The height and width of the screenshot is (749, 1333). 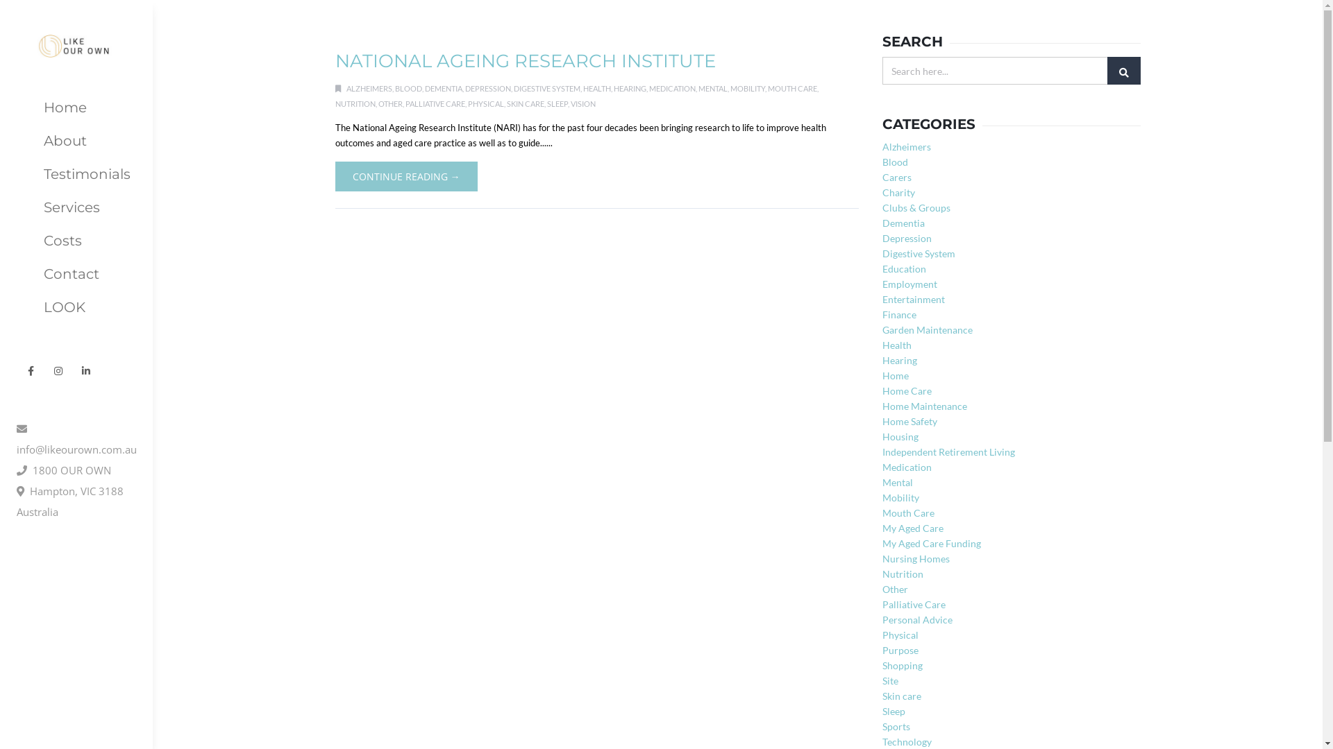 What do you see at coordinates (583, 103) in the screenshot?
I see `VISION` at bounding box center [583, 103].